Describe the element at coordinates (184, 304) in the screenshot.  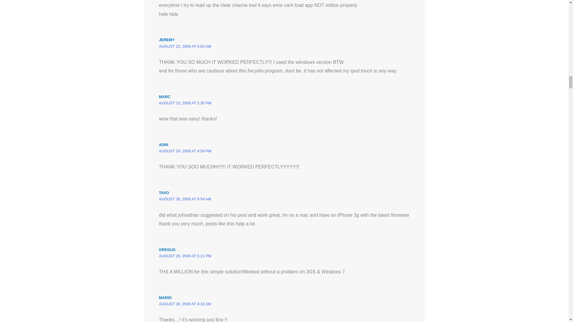
I see `AUGUST 30, 2009 AT 8:32 AM` at that location.